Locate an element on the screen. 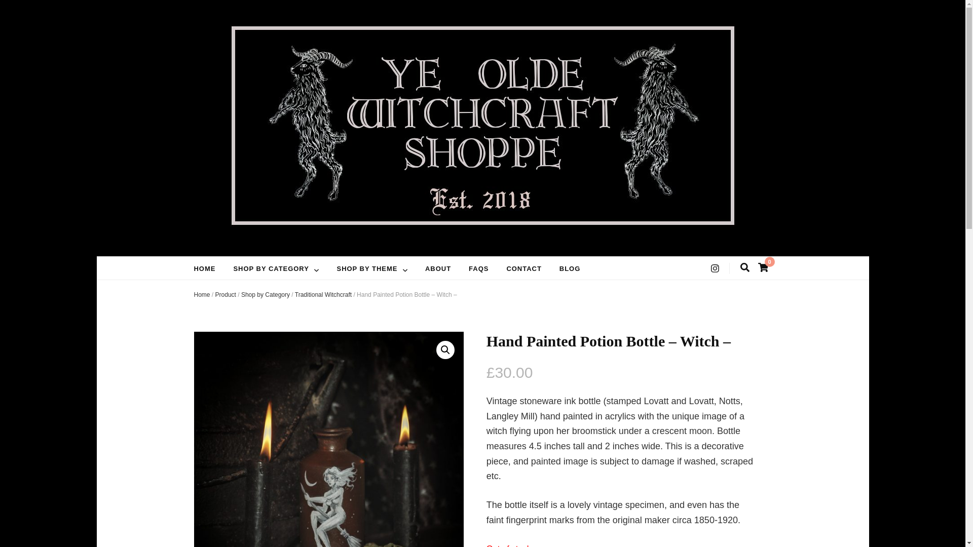  HOME is located at coordinates (204, 269).